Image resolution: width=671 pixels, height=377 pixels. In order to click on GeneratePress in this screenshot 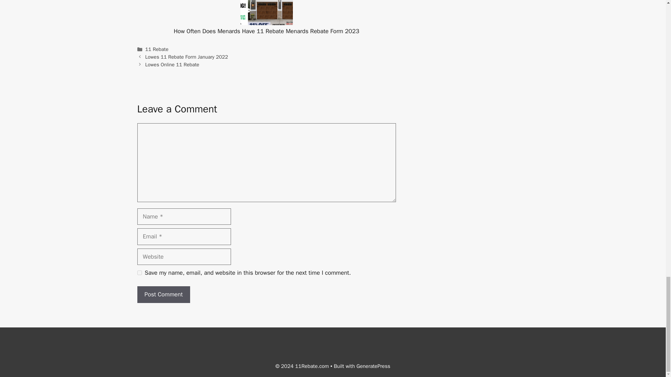, I will do `click(373, 366)`.